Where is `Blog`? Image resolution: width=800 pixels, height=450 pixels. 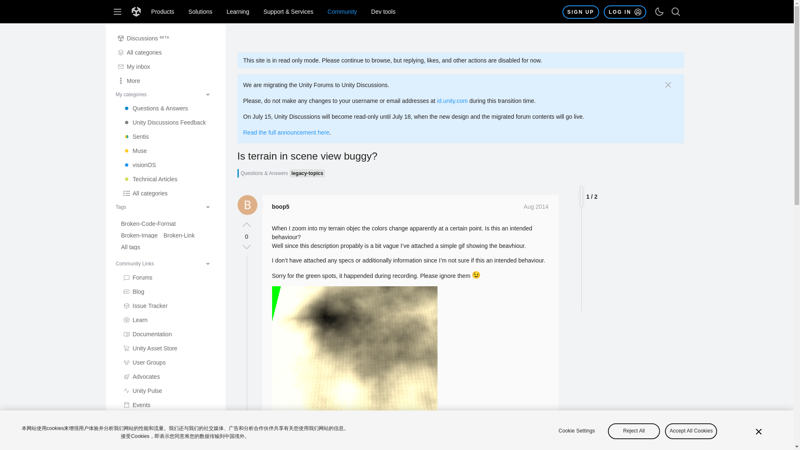 Blog is located at coordinates (168, 292).